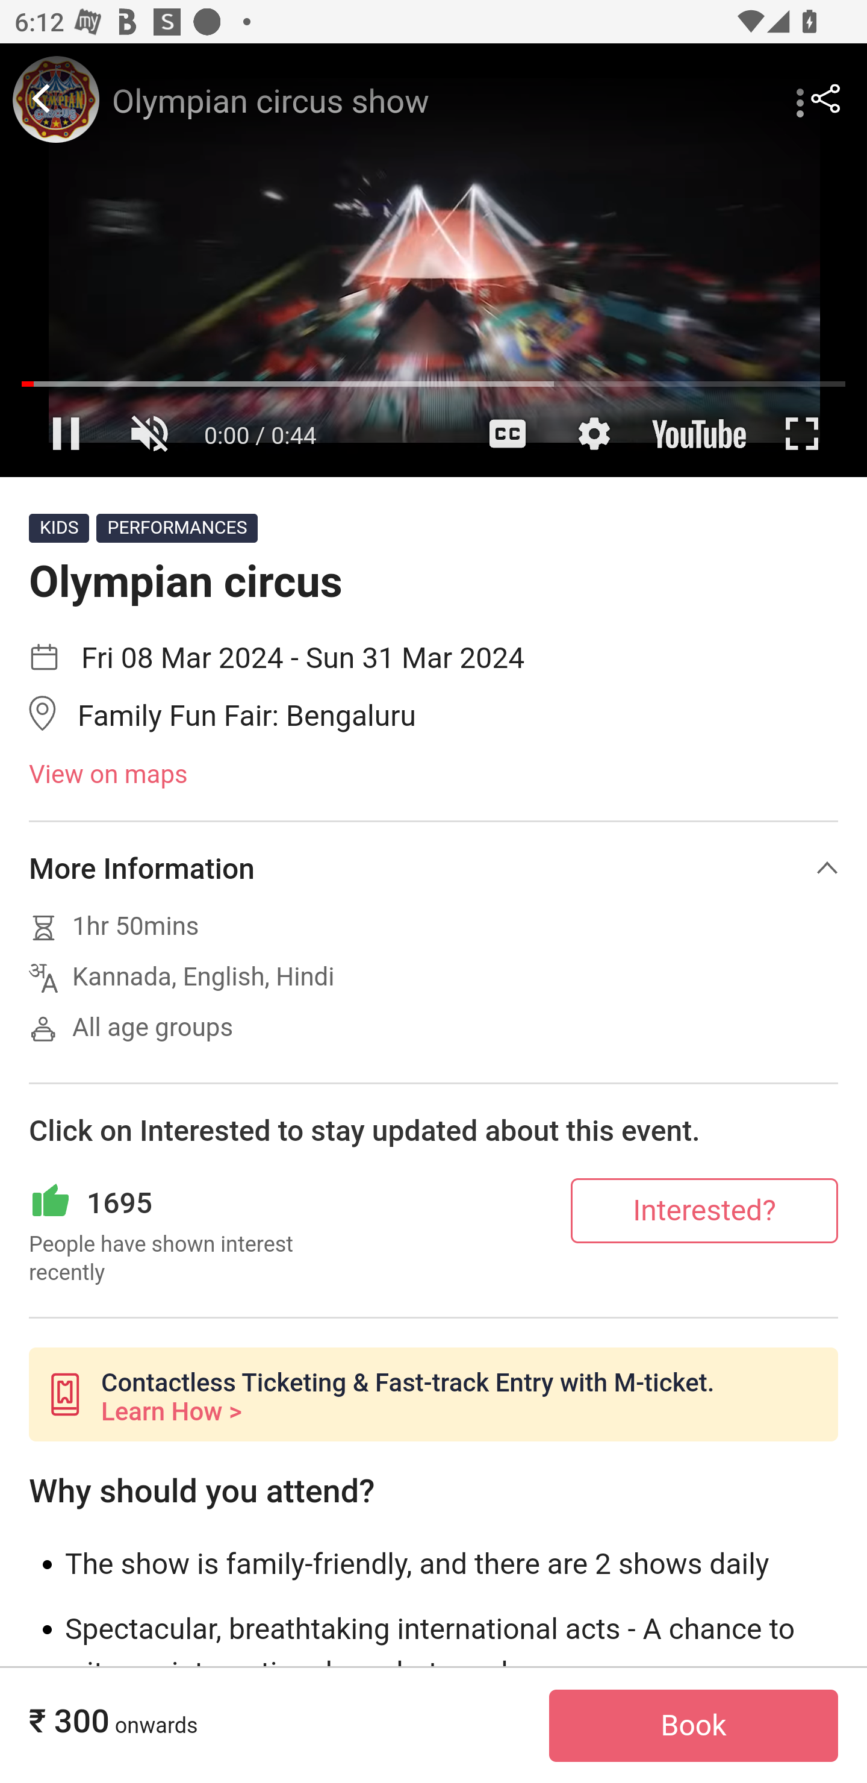  What do you see at coordinates (433, 775) in the screenshot?
I see `View on maps` at bounding box center [433, 775].